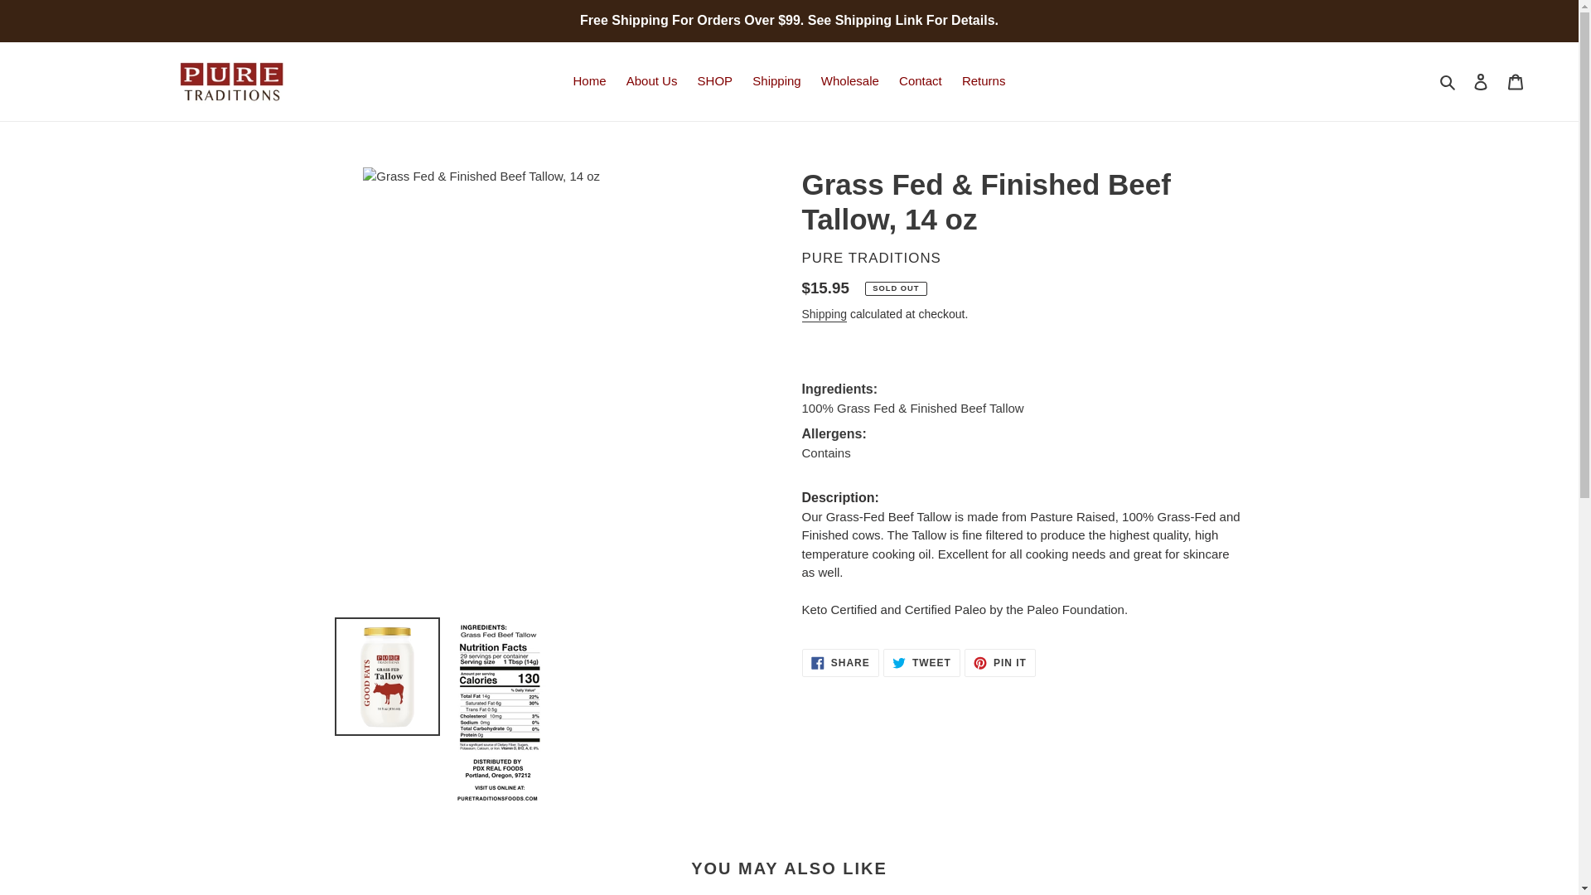 The height and width of the screenshot is (895, 1591). What do you see at coordinates (825, 315) in the screenshot?
I see `Shipping` at bounding box center [825, 315].